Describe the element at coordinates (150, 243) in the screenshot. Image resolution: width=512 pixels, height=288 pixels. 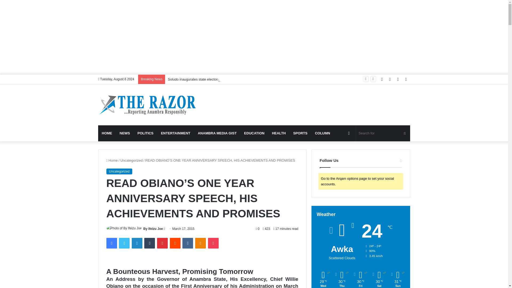
I see `Tumblr` at that location.